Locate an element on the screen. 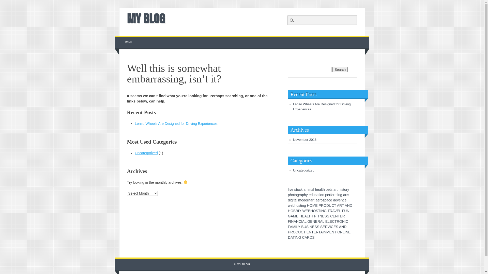 The image size is (488, 274). N is located at coordinates (343, 221).